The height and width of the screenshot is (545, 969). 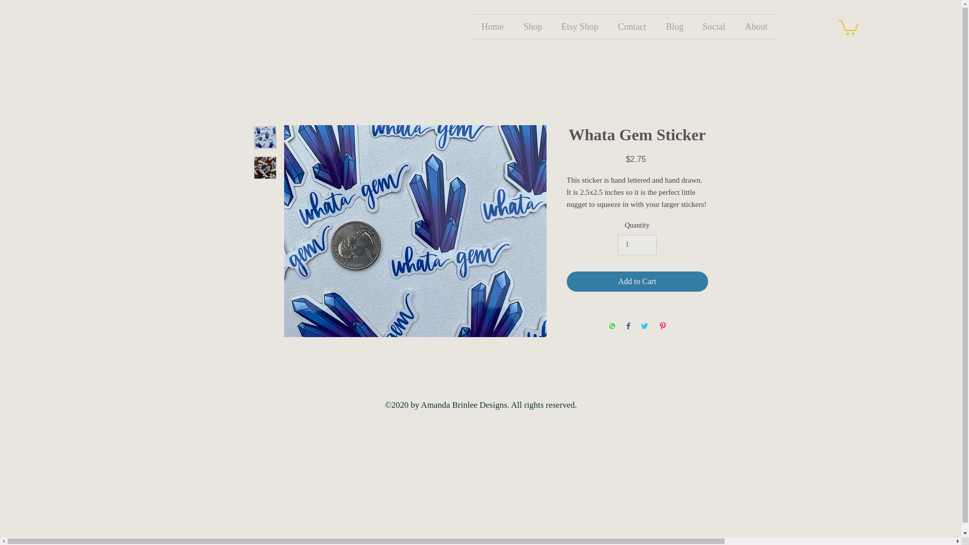 What do you see at coordinates (674, 26) in the screenshot?
I see `Blog` at bounding box center [674, 26].